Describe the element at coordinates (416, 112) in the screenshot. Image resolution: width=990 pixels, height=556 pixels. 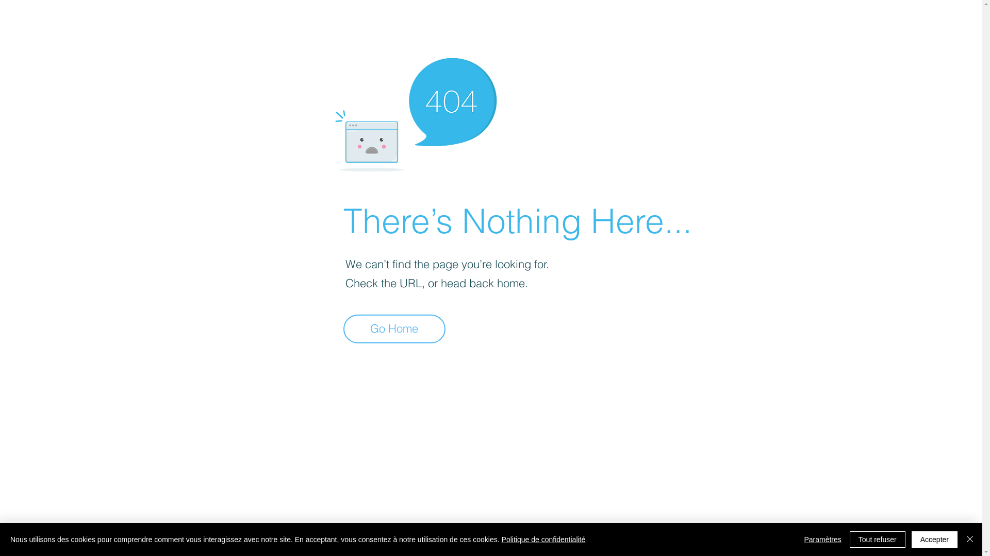
I see `404-icon_2.png` at that location.